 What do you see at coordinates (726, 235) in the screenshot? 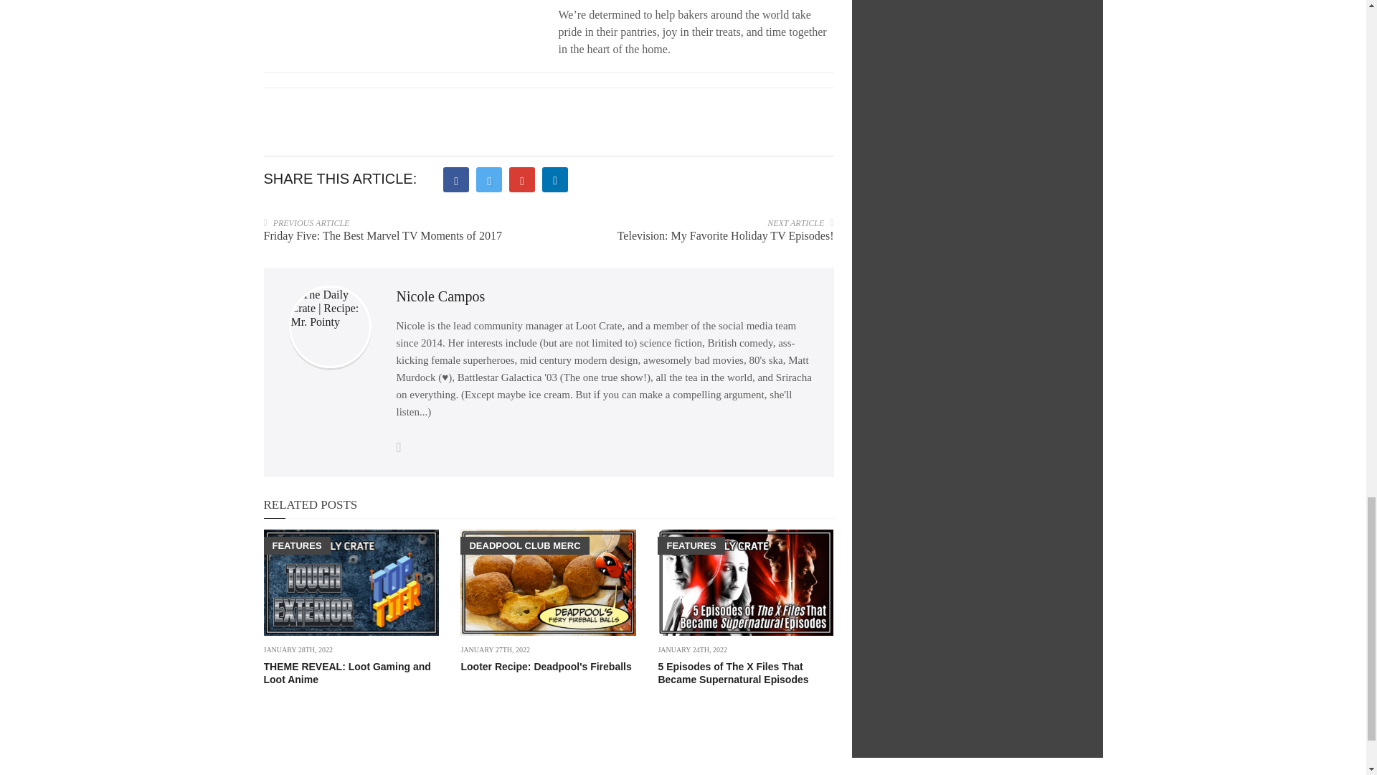
I see `Television:  My Favorite Holiday TV Episodes!` at bounding box center [726, 235].